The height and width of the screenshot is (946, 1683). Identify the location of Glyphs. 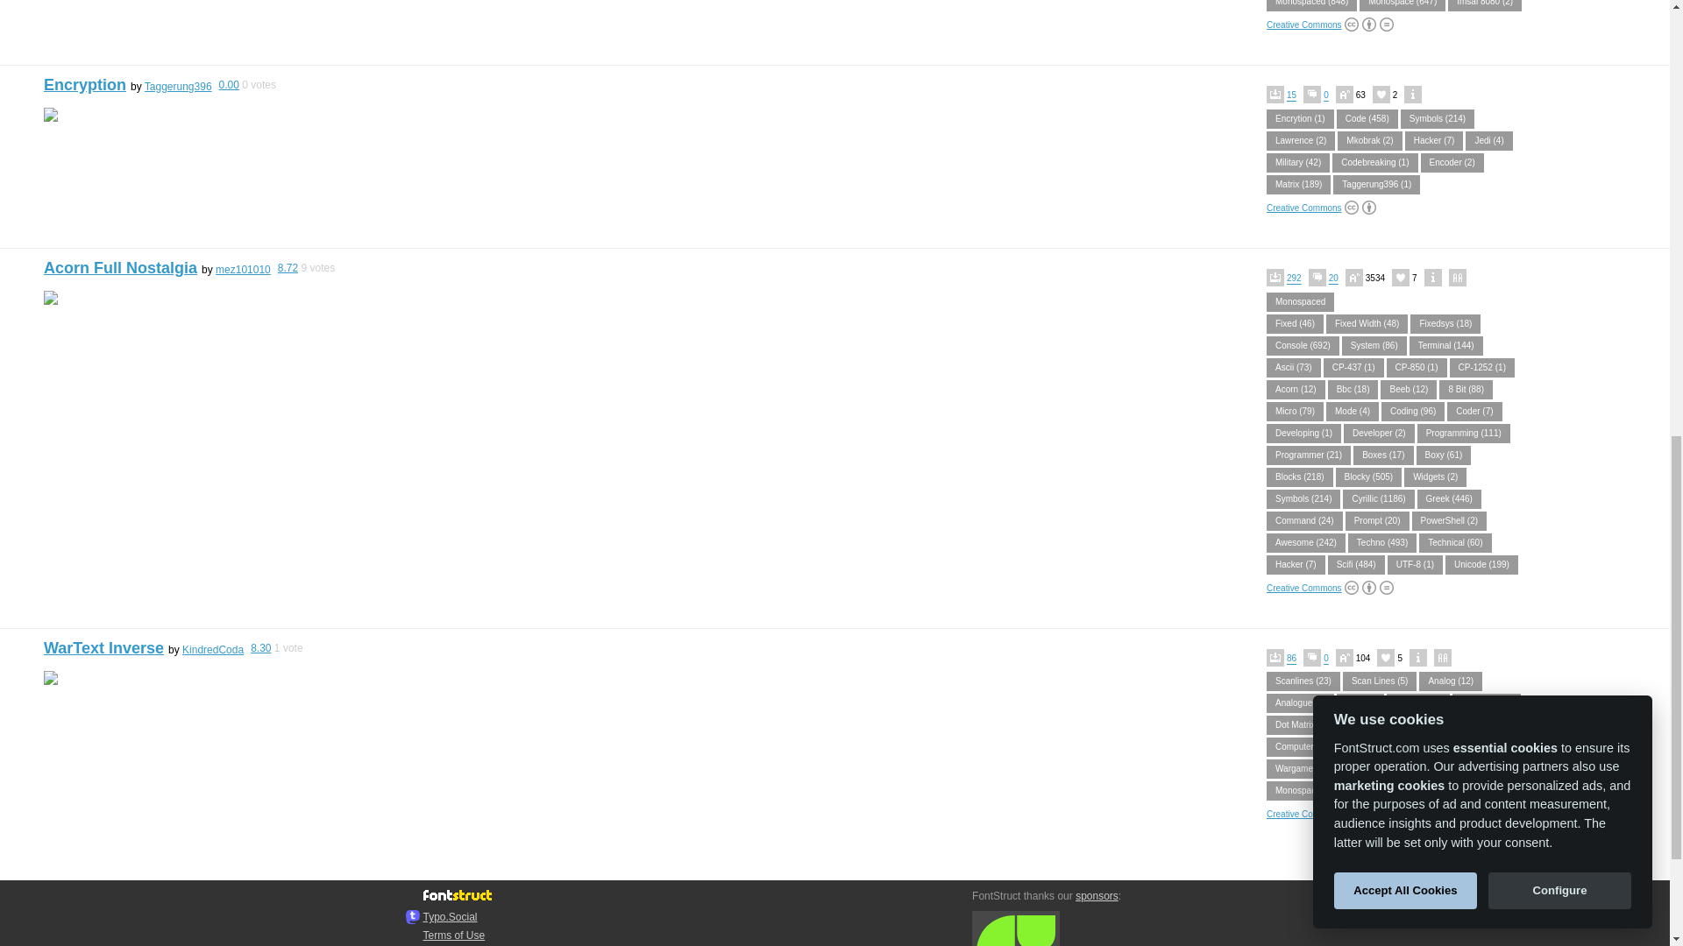
(1016, 928).